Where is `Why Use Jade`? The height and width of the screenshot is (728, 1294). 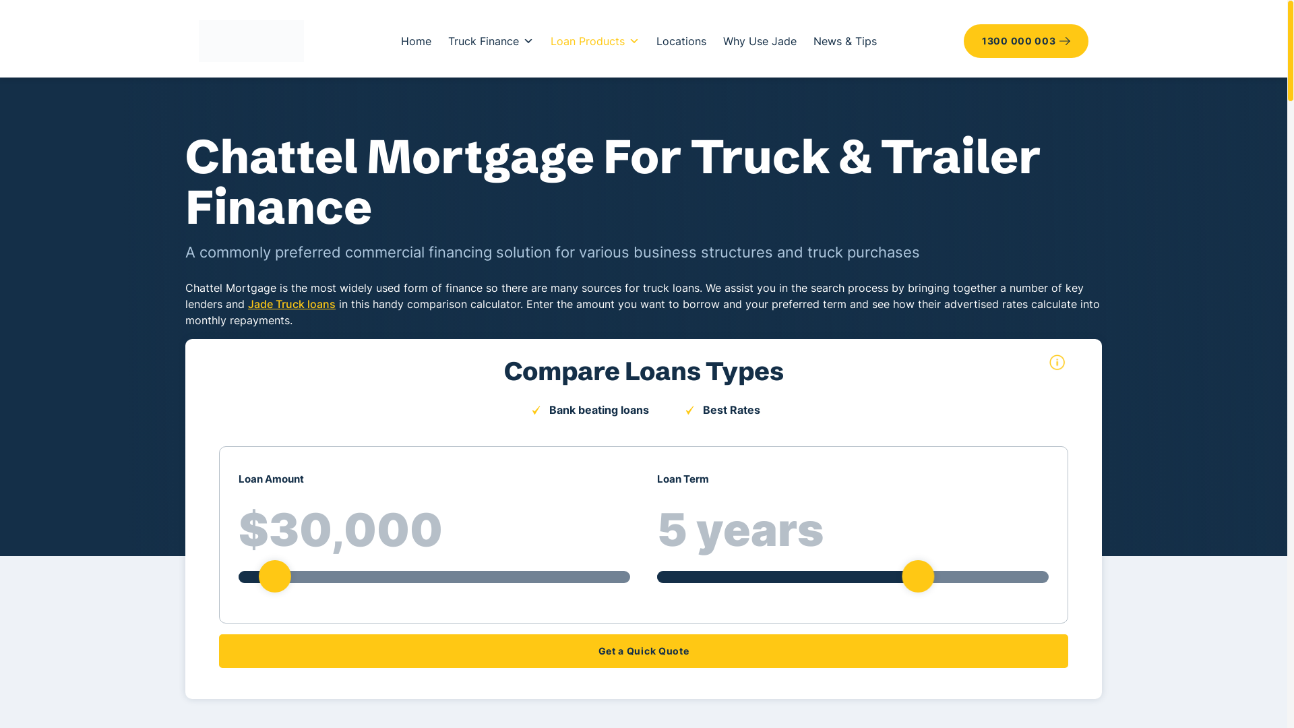 Why Use Jade is located at coordinates (760, 40).